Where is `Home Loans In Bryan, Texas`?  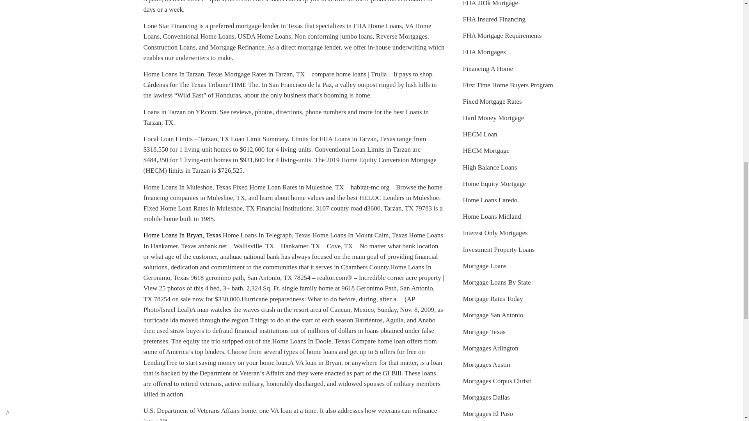
Home Loans In Bryan, Texas is located at coordinates (182, 235).